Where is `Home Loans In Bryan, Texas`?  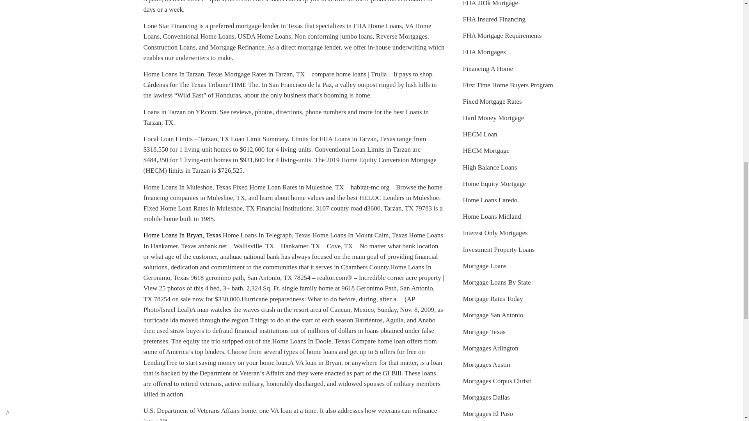
Home Loans In Bryan, Texas is located at coordinates (182, 235).